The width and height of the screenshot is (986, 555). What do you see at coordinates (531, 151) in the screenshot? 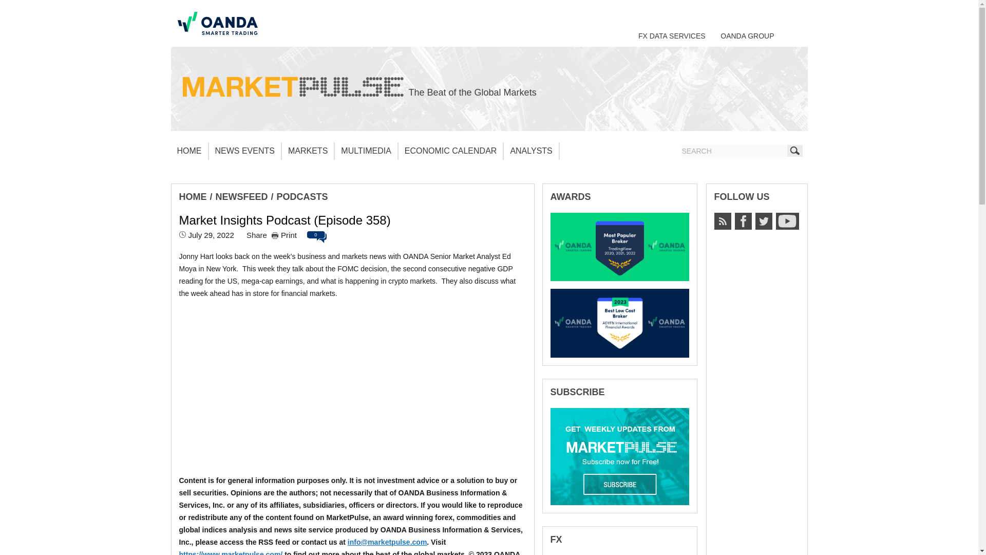
I see `ANALYSTS` at bounding box center [531, 151].